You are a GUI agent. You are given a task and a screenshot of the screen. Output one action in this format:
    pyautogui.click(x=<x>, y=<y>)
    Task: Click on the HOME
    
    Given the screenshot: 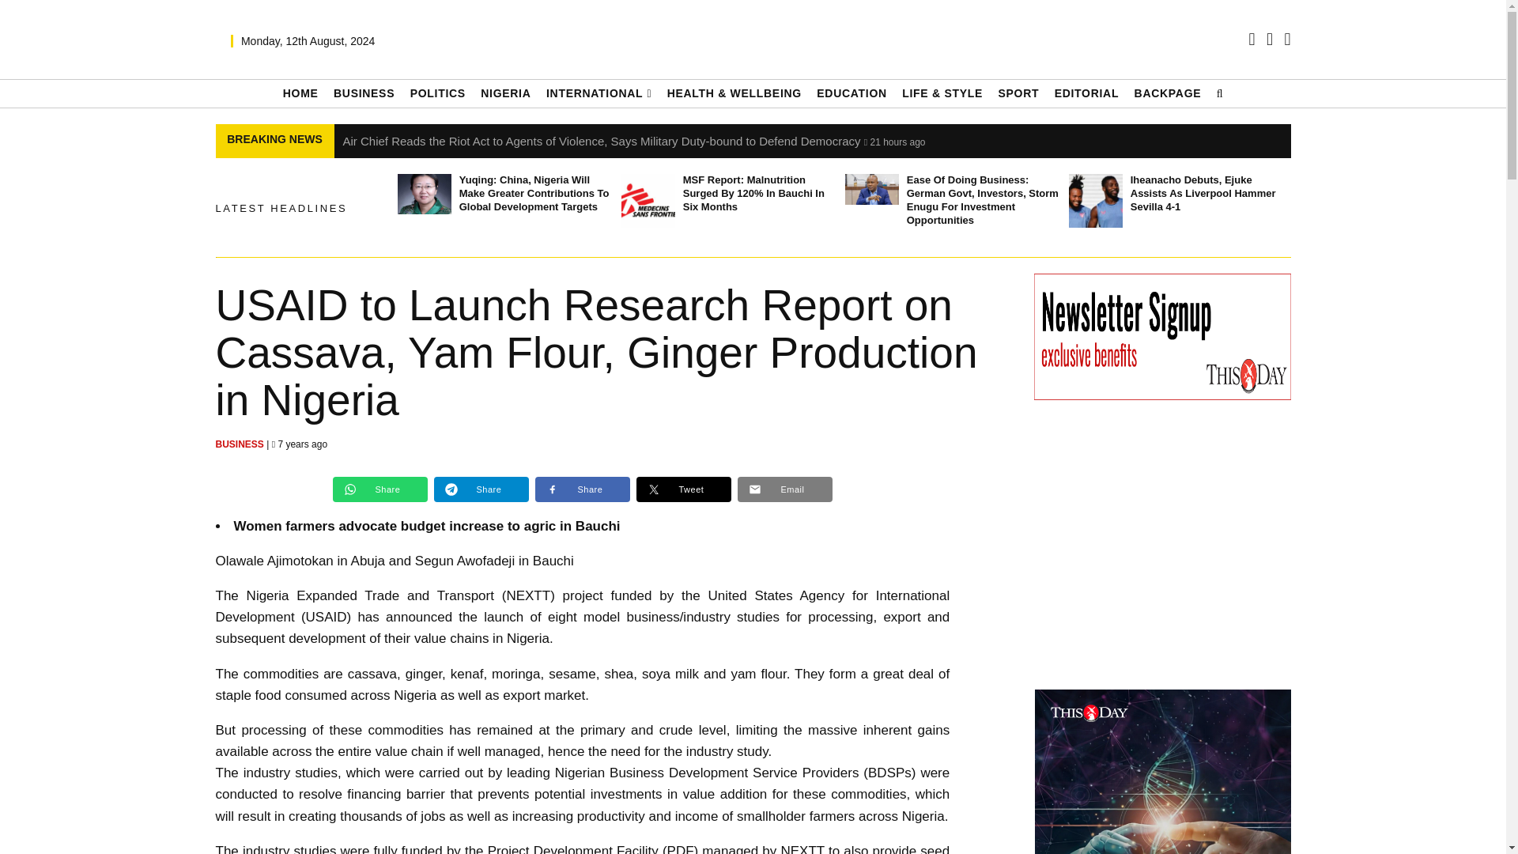 What is the action you would take?
    pyautogui.click(x=300, y=93)
    